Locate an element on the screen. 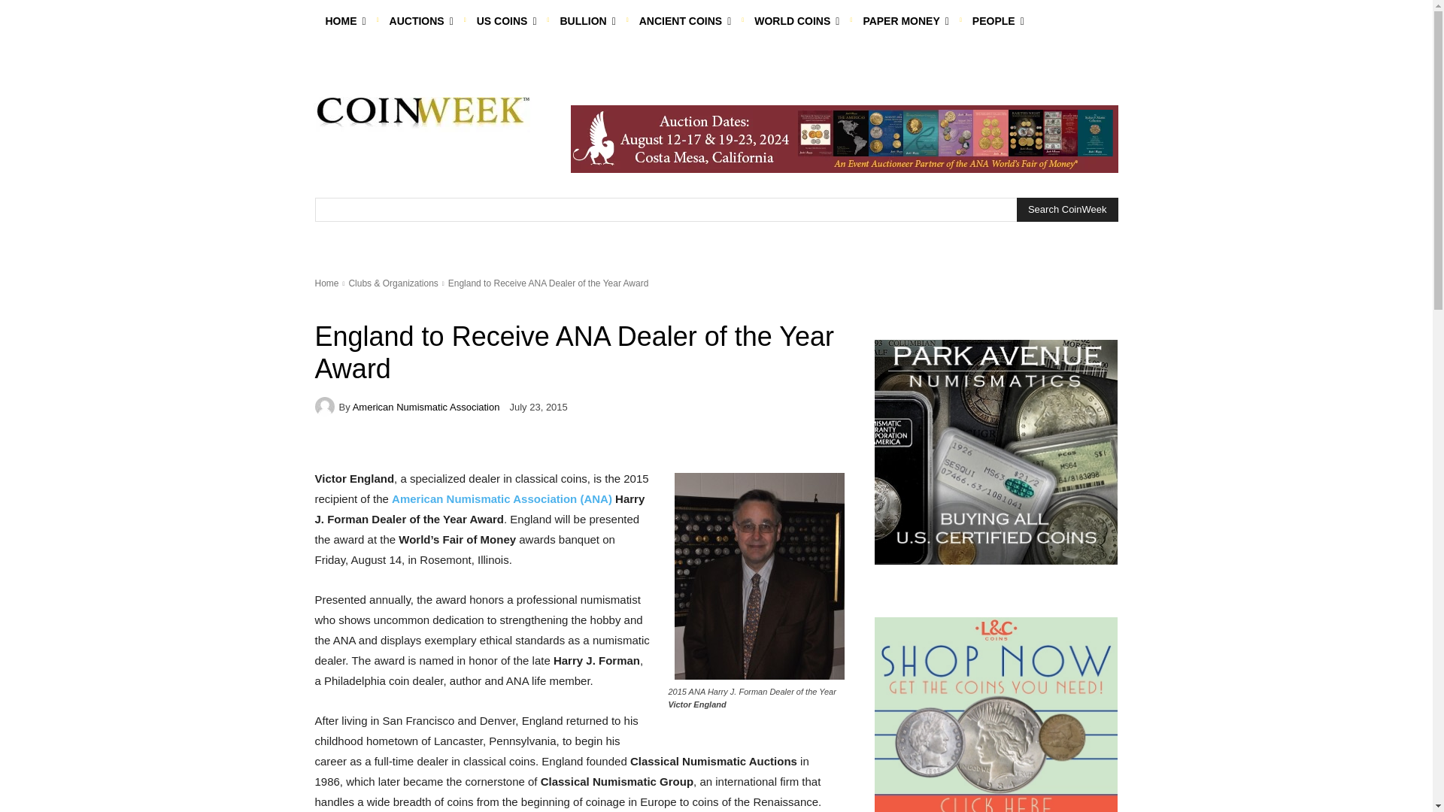  AUCTIONS is located at coordinates (421, 21).